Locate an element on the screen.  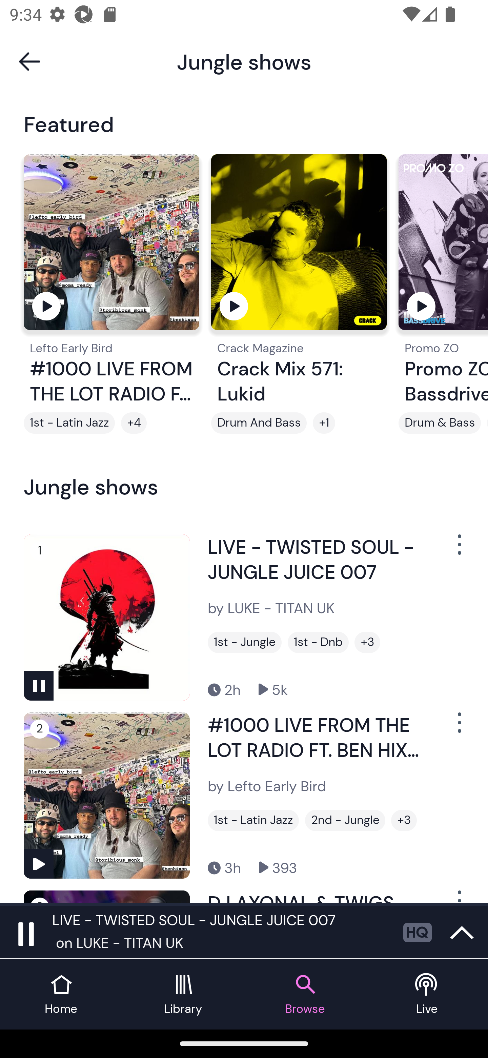
1st - Jungle is located at coordinates (245, 642).